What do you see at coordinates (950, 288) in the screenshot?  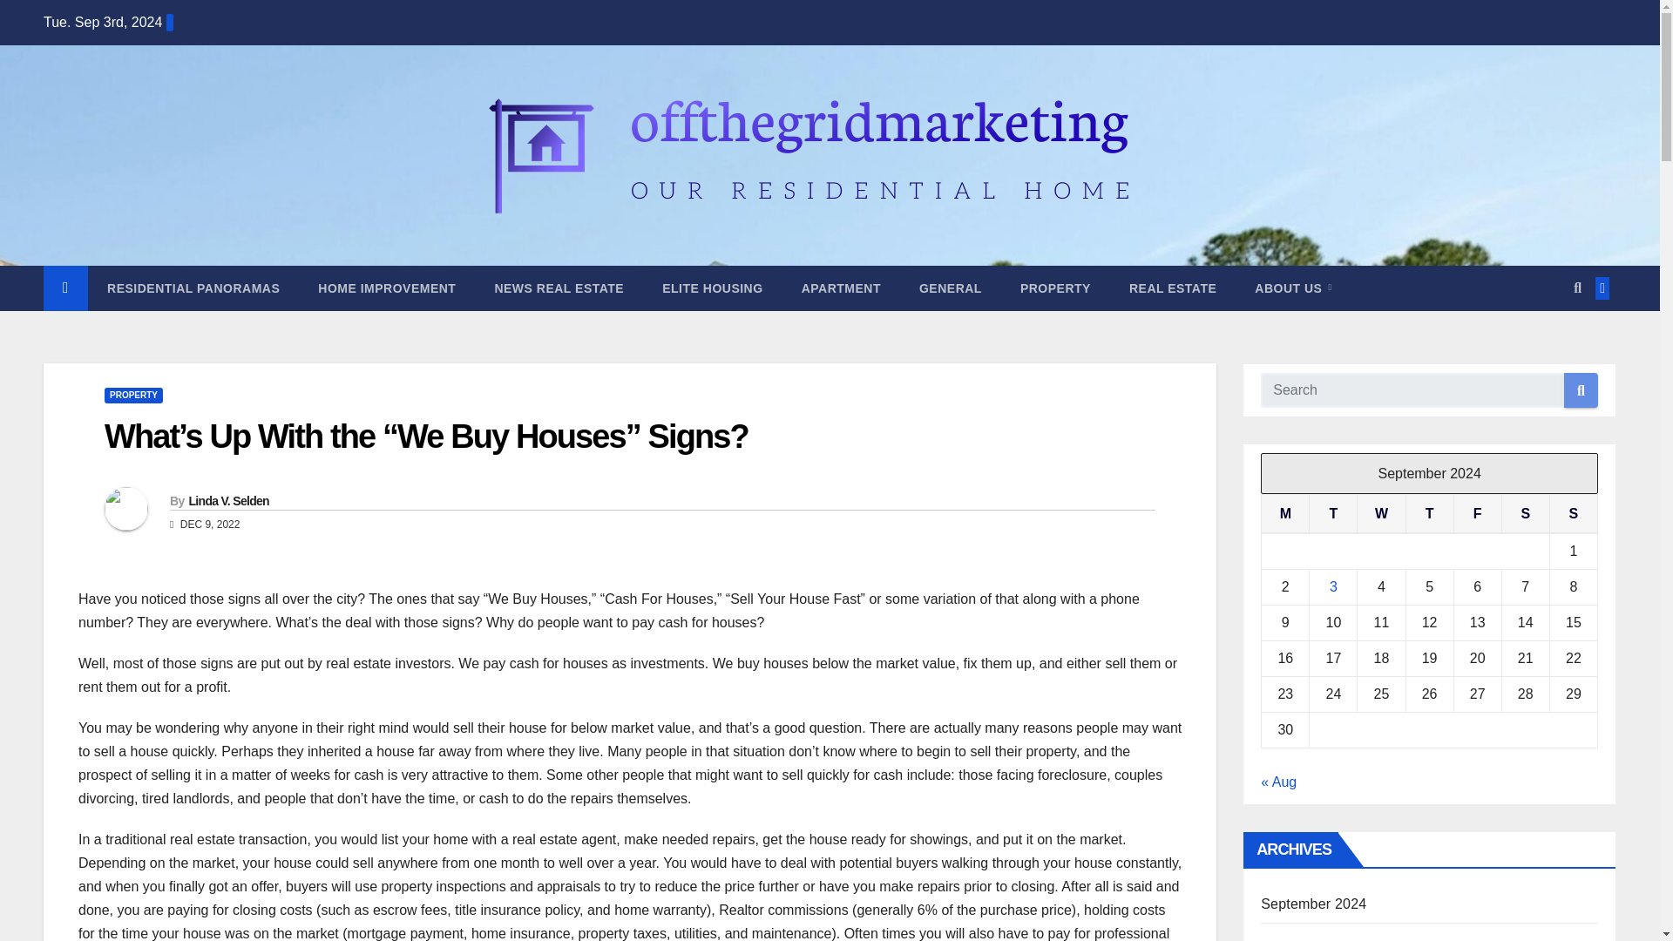 I see `General` at bounding box center [950, 288].